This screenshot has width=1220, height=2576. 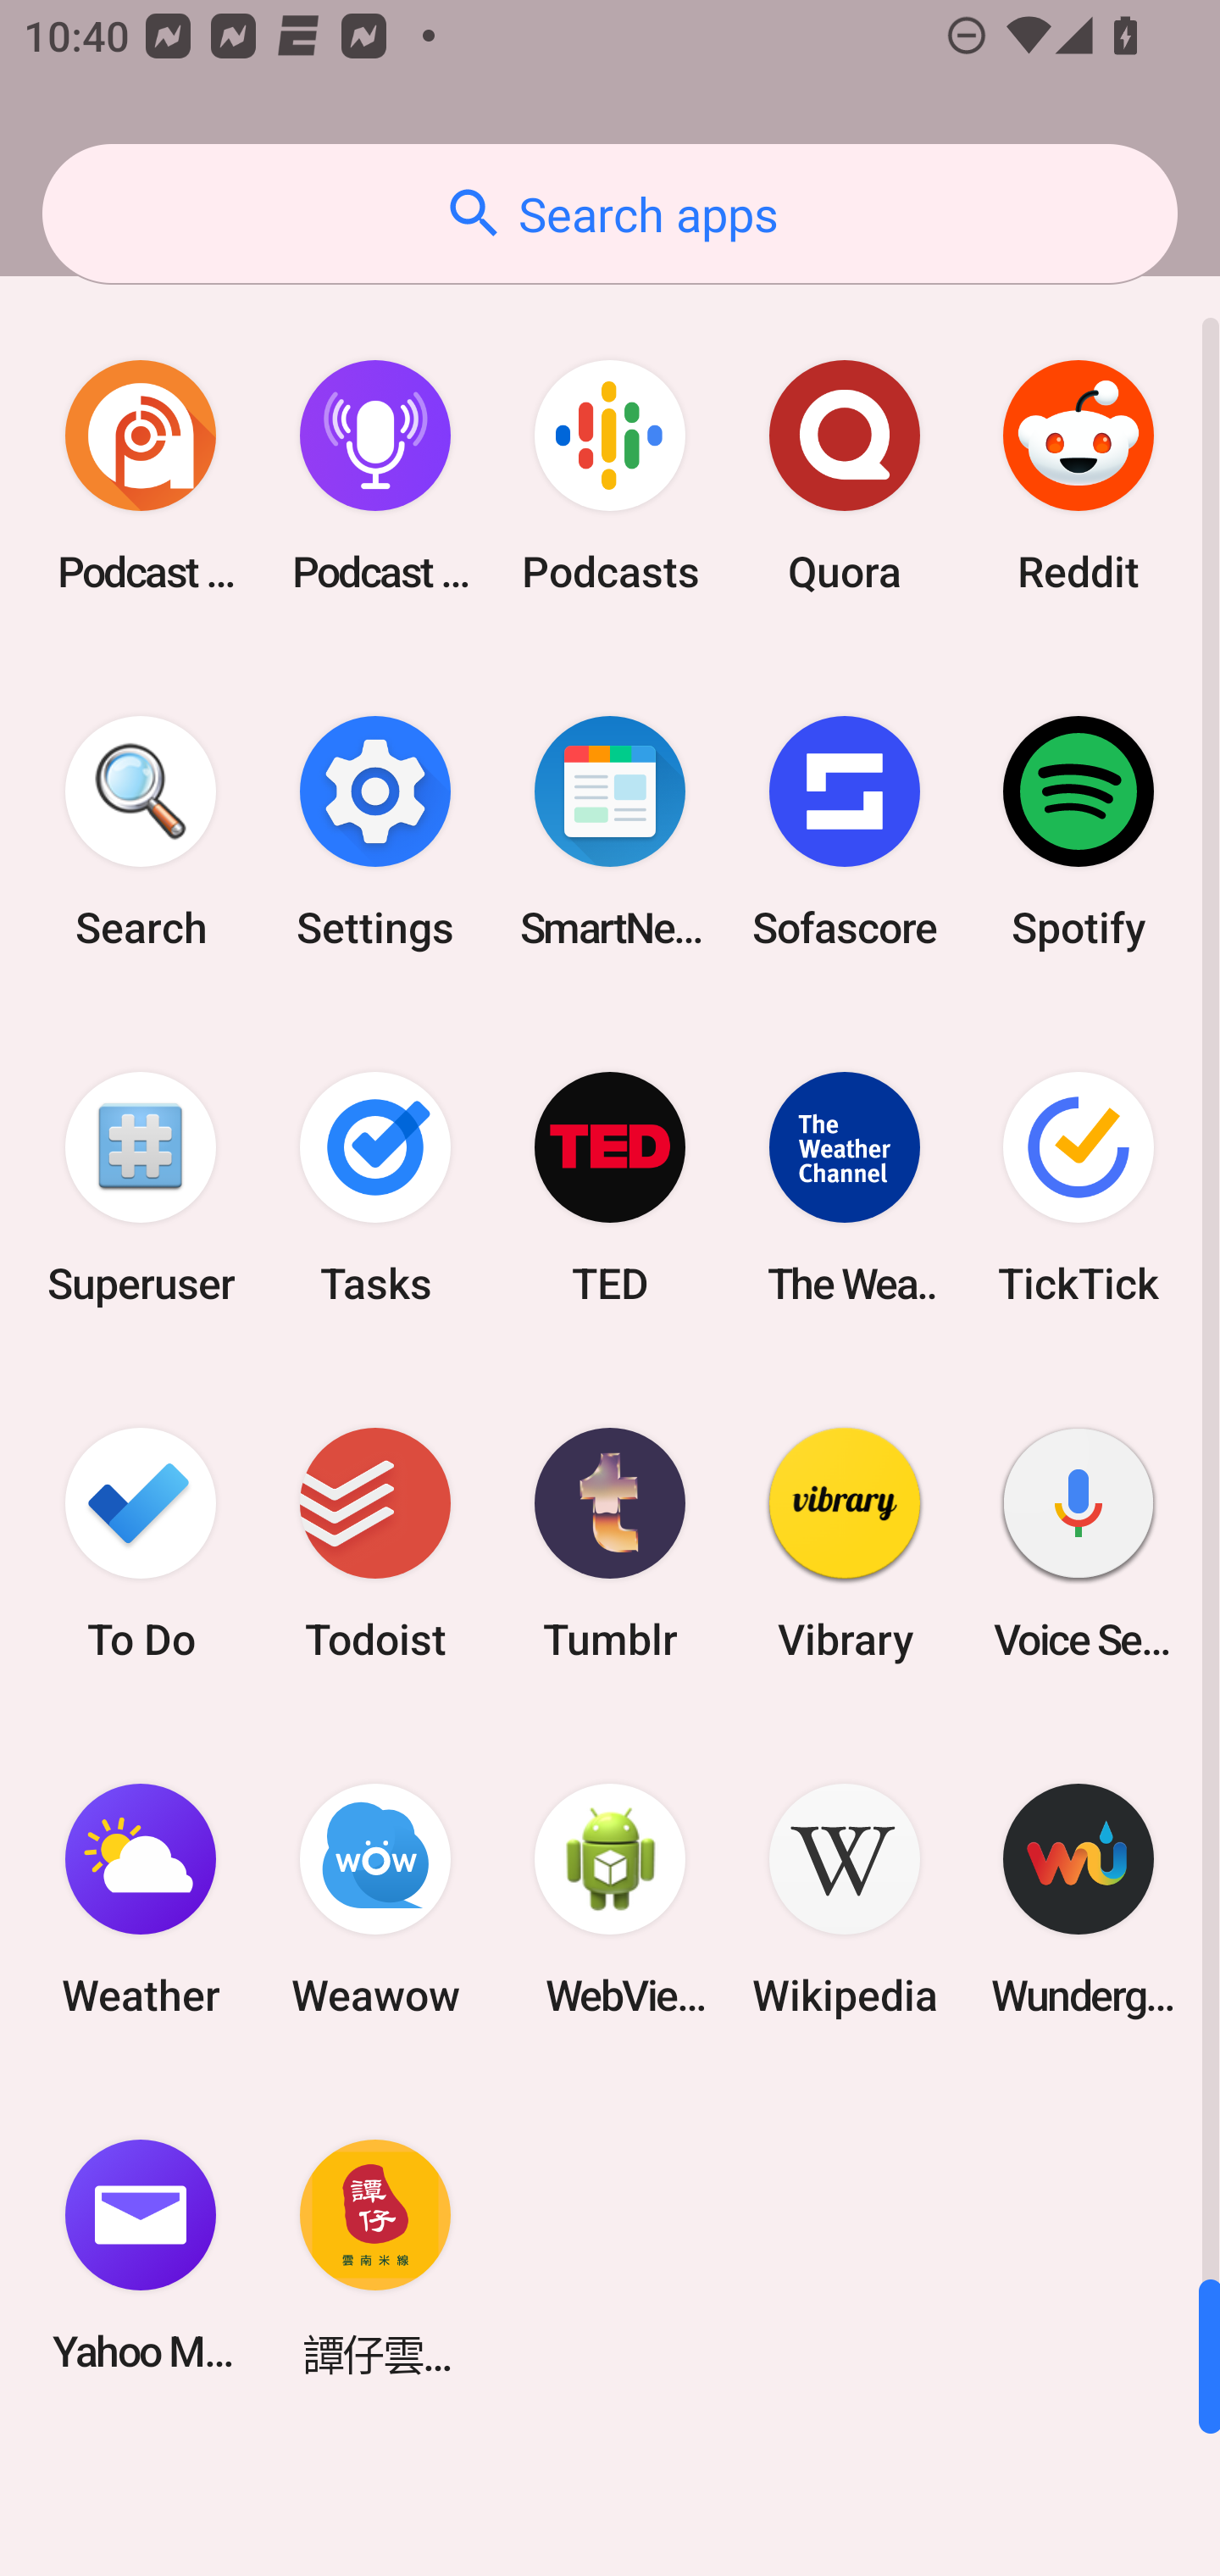 I want to click on 譚仔雲南米線, so click(x=375, y=2256).